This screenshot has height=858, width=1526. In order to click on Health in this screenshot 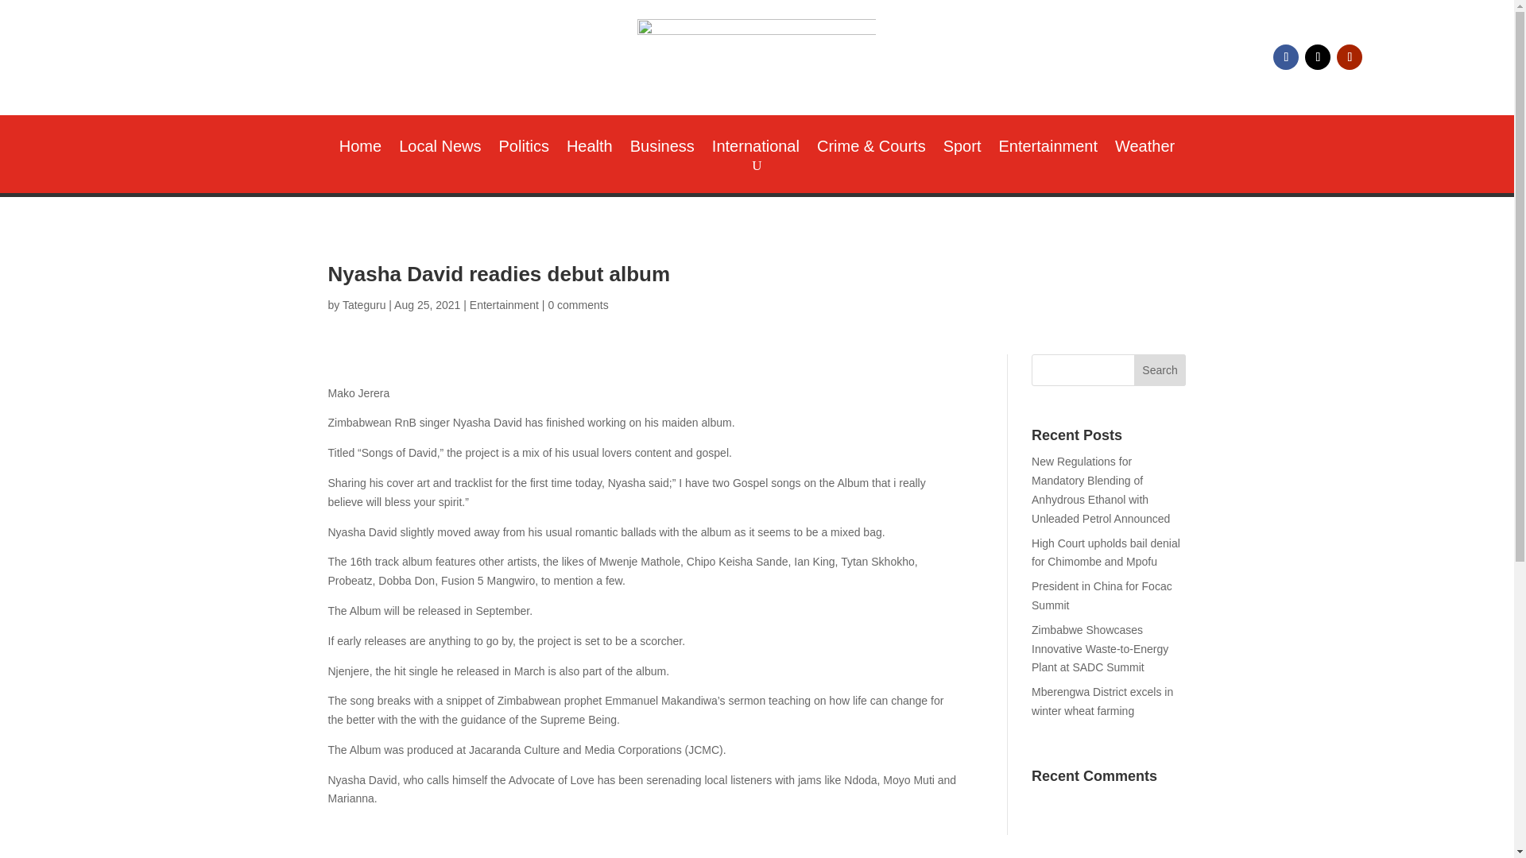, I will do `click(590, 149)`.